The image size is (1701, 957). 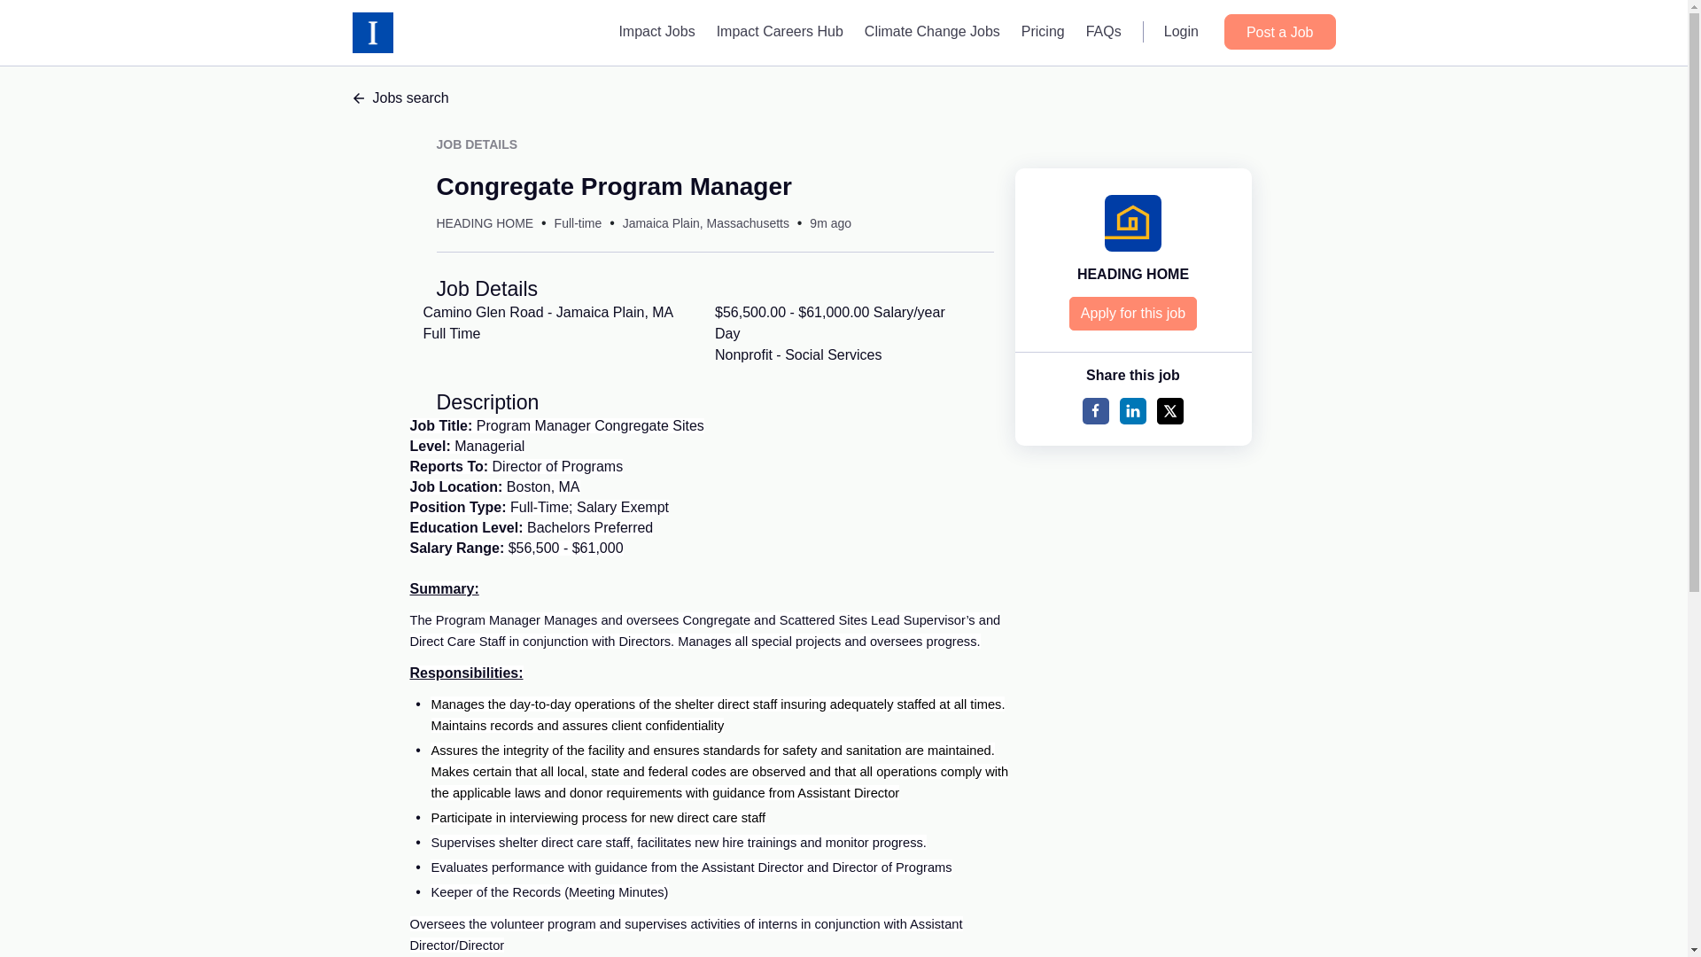 I want to click on Jamaica Plain, Massachusetts, so click(x=705, y=223).